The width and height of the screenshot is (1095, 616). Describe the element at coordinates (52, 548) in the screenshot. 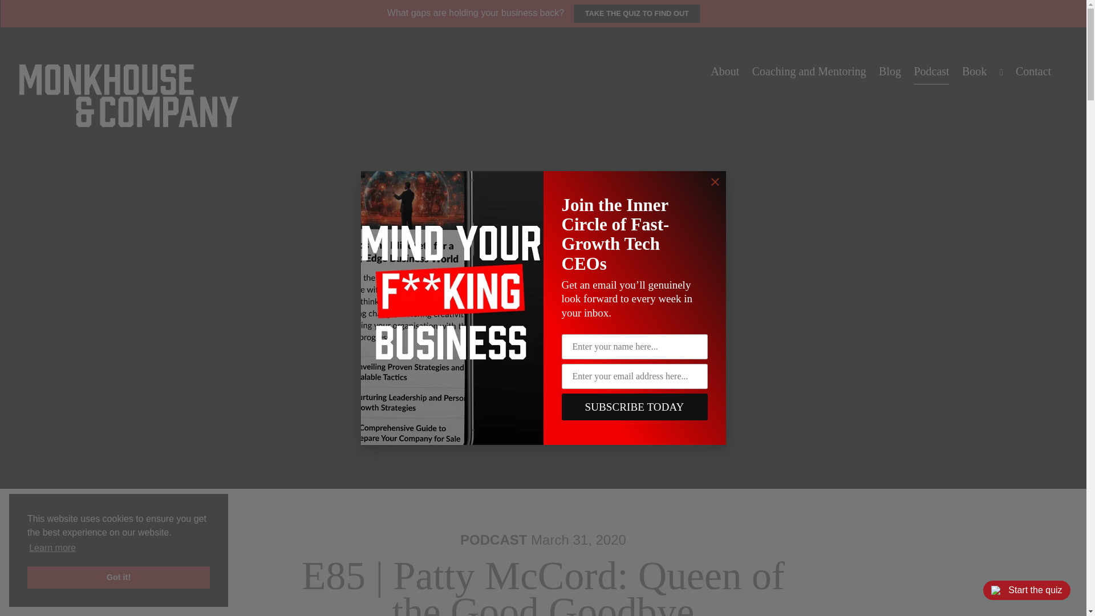

I see `Learn more` at that location.